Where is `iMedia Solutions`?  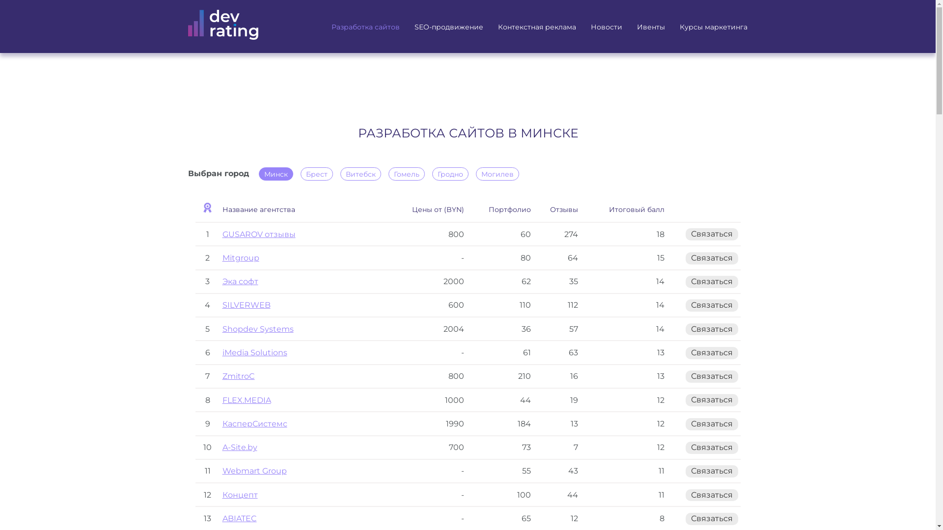
iMedia Solutions is located at coordinates (254, 352).